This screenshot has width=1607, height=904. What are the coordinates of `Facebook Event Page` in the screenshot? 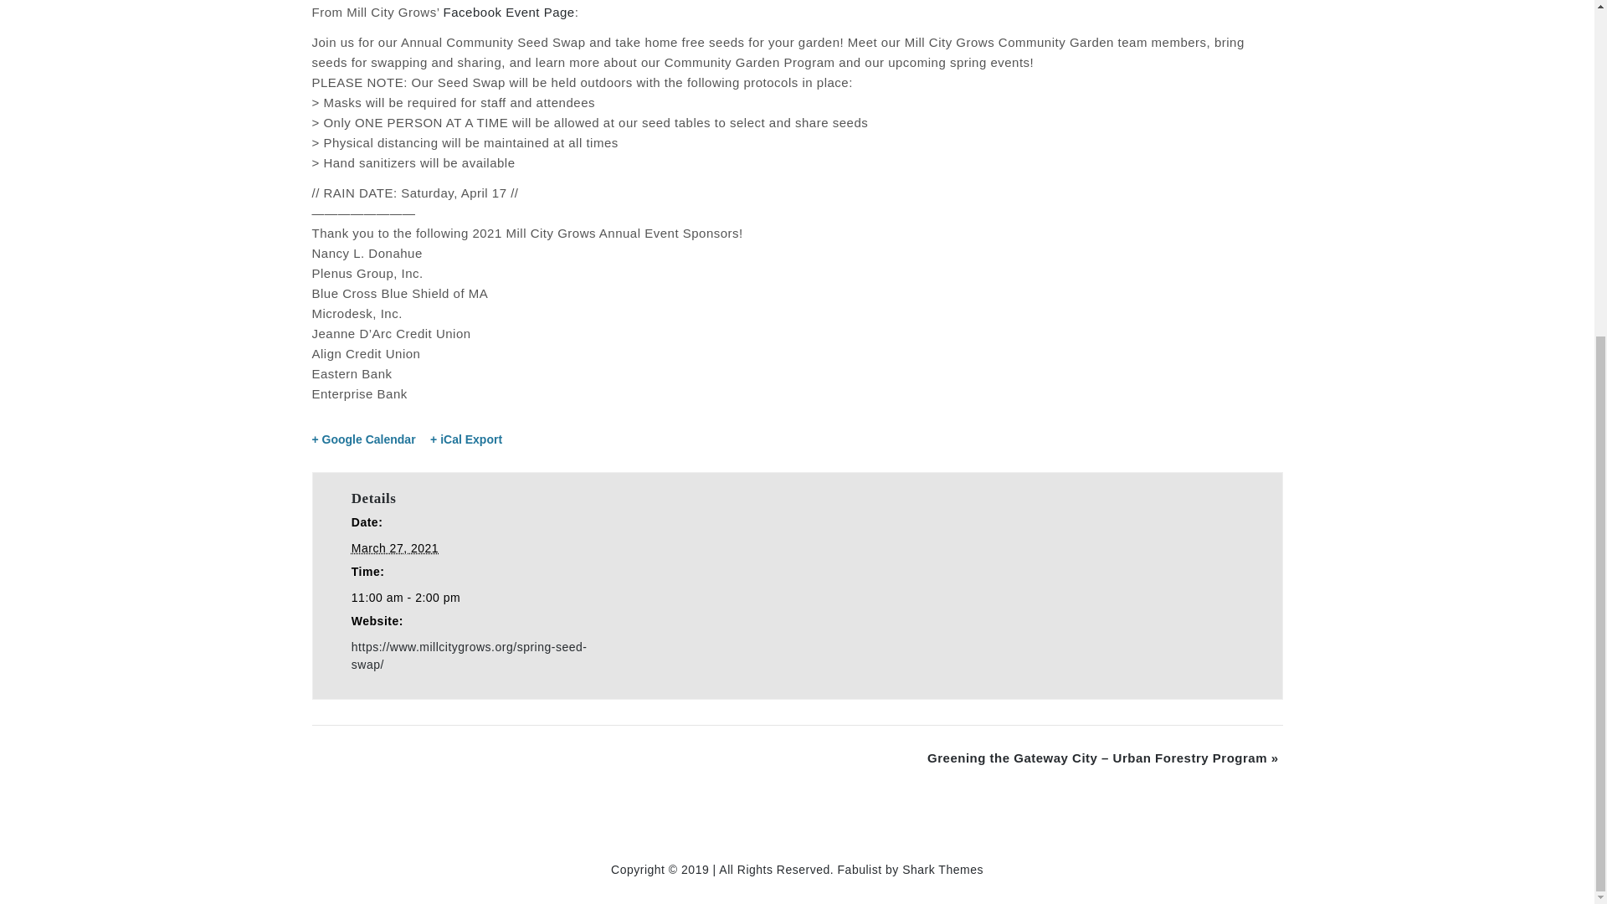 It's located at (509, 12).